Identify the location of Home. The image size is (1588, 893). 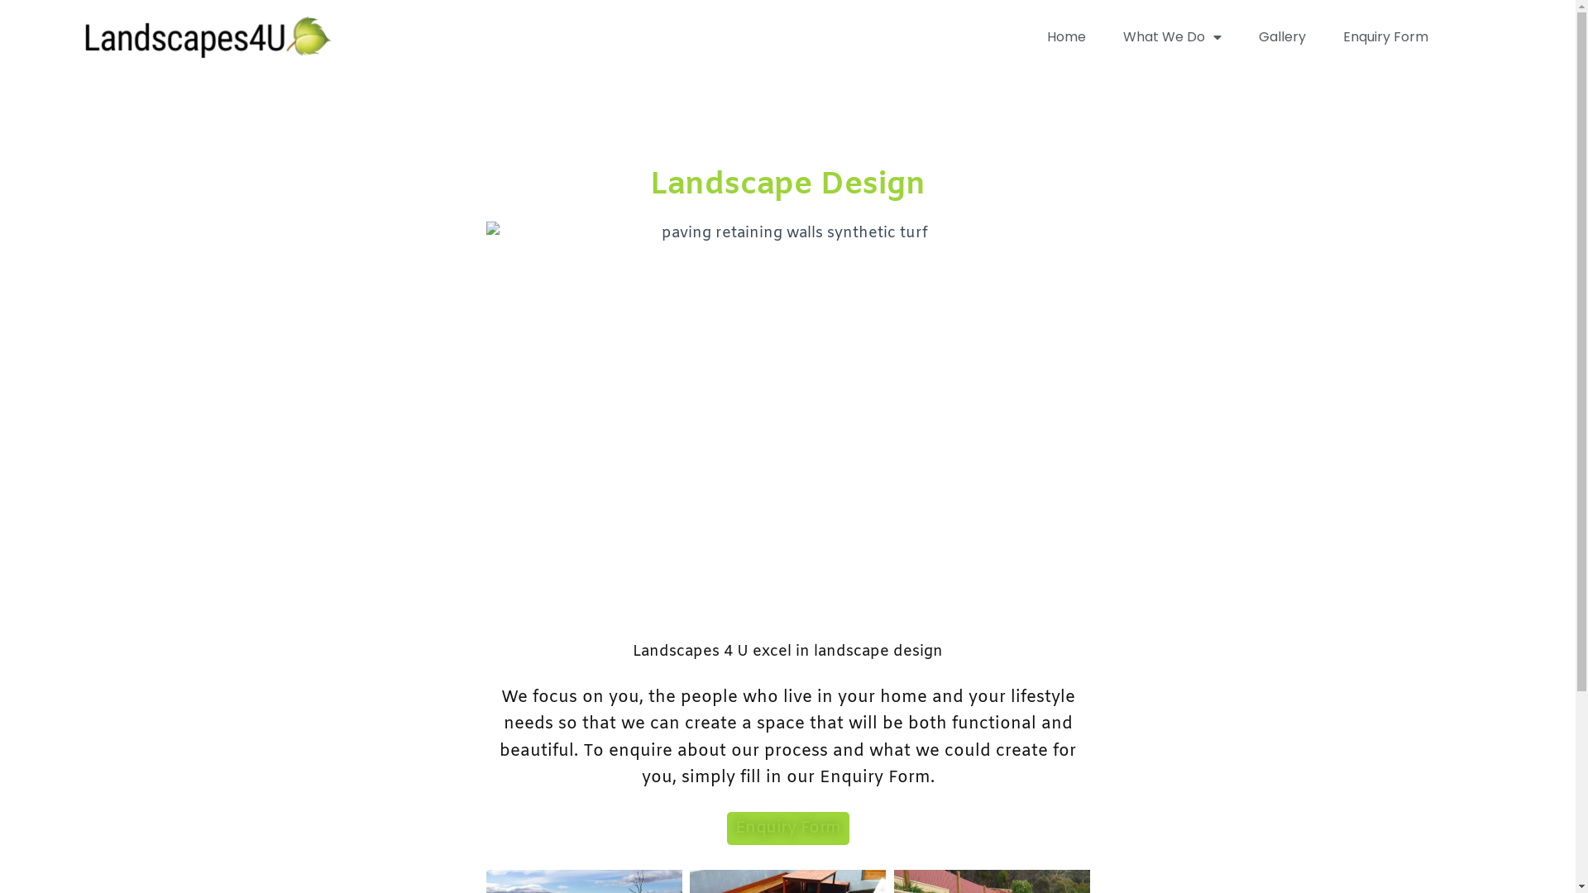
(1067, 37).